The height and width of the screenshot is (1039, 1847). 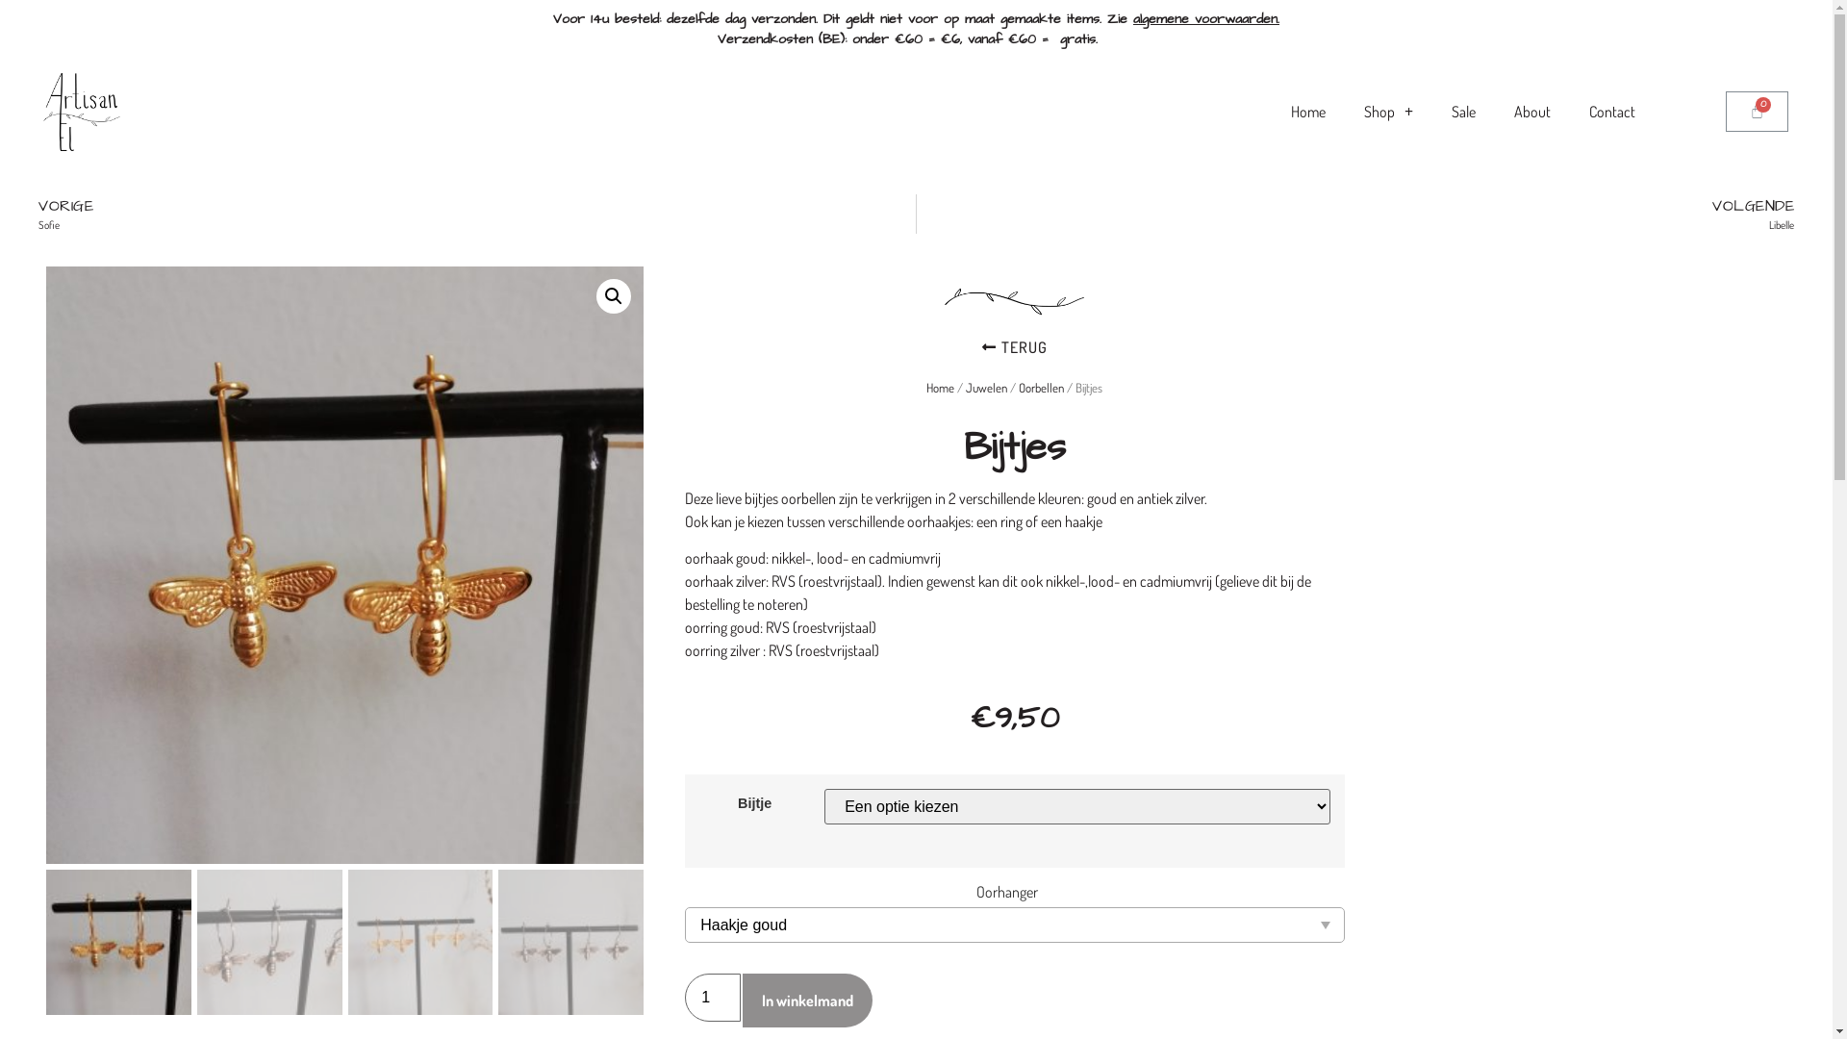 I want to click on Contact, so click(x=1612, y=112).